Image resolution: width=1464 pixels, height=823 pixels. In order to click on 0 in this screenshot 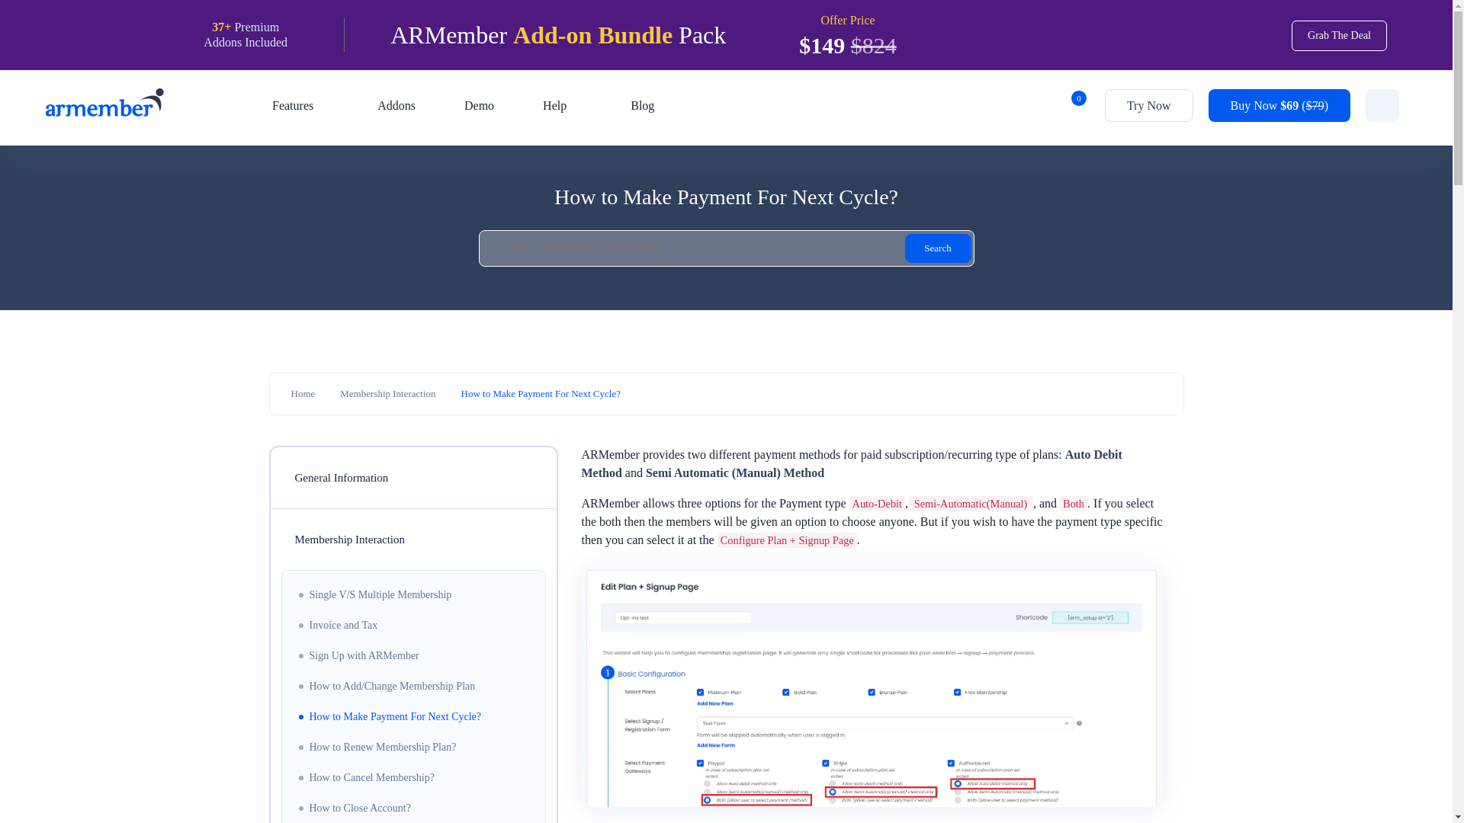, I will do `click(1069, 111)`.